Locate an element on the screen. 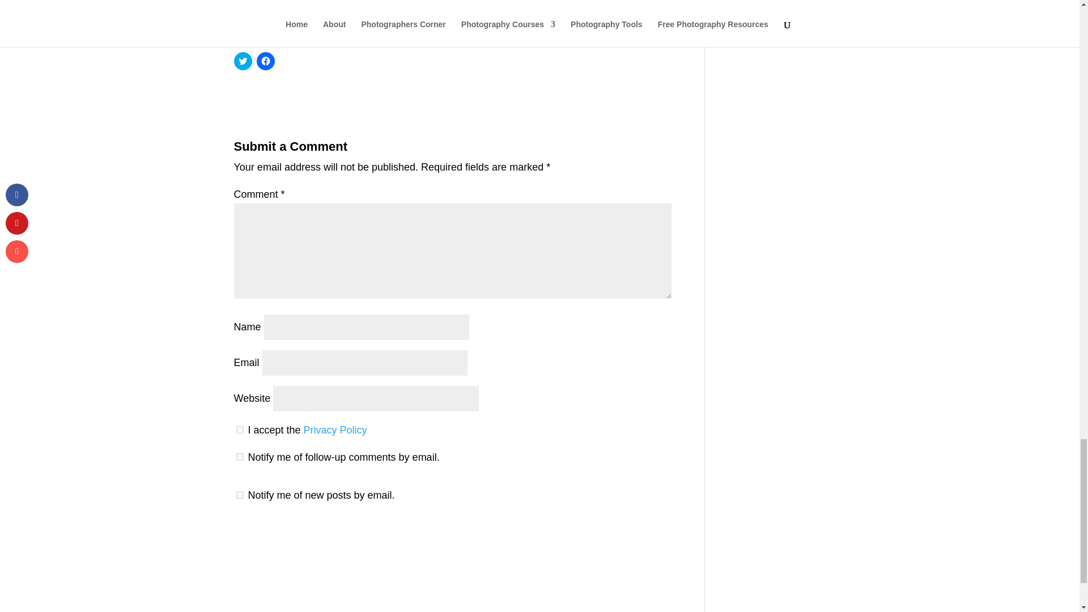 The image size is (1088, 612). Facebook is located at coordinates (284, 6).